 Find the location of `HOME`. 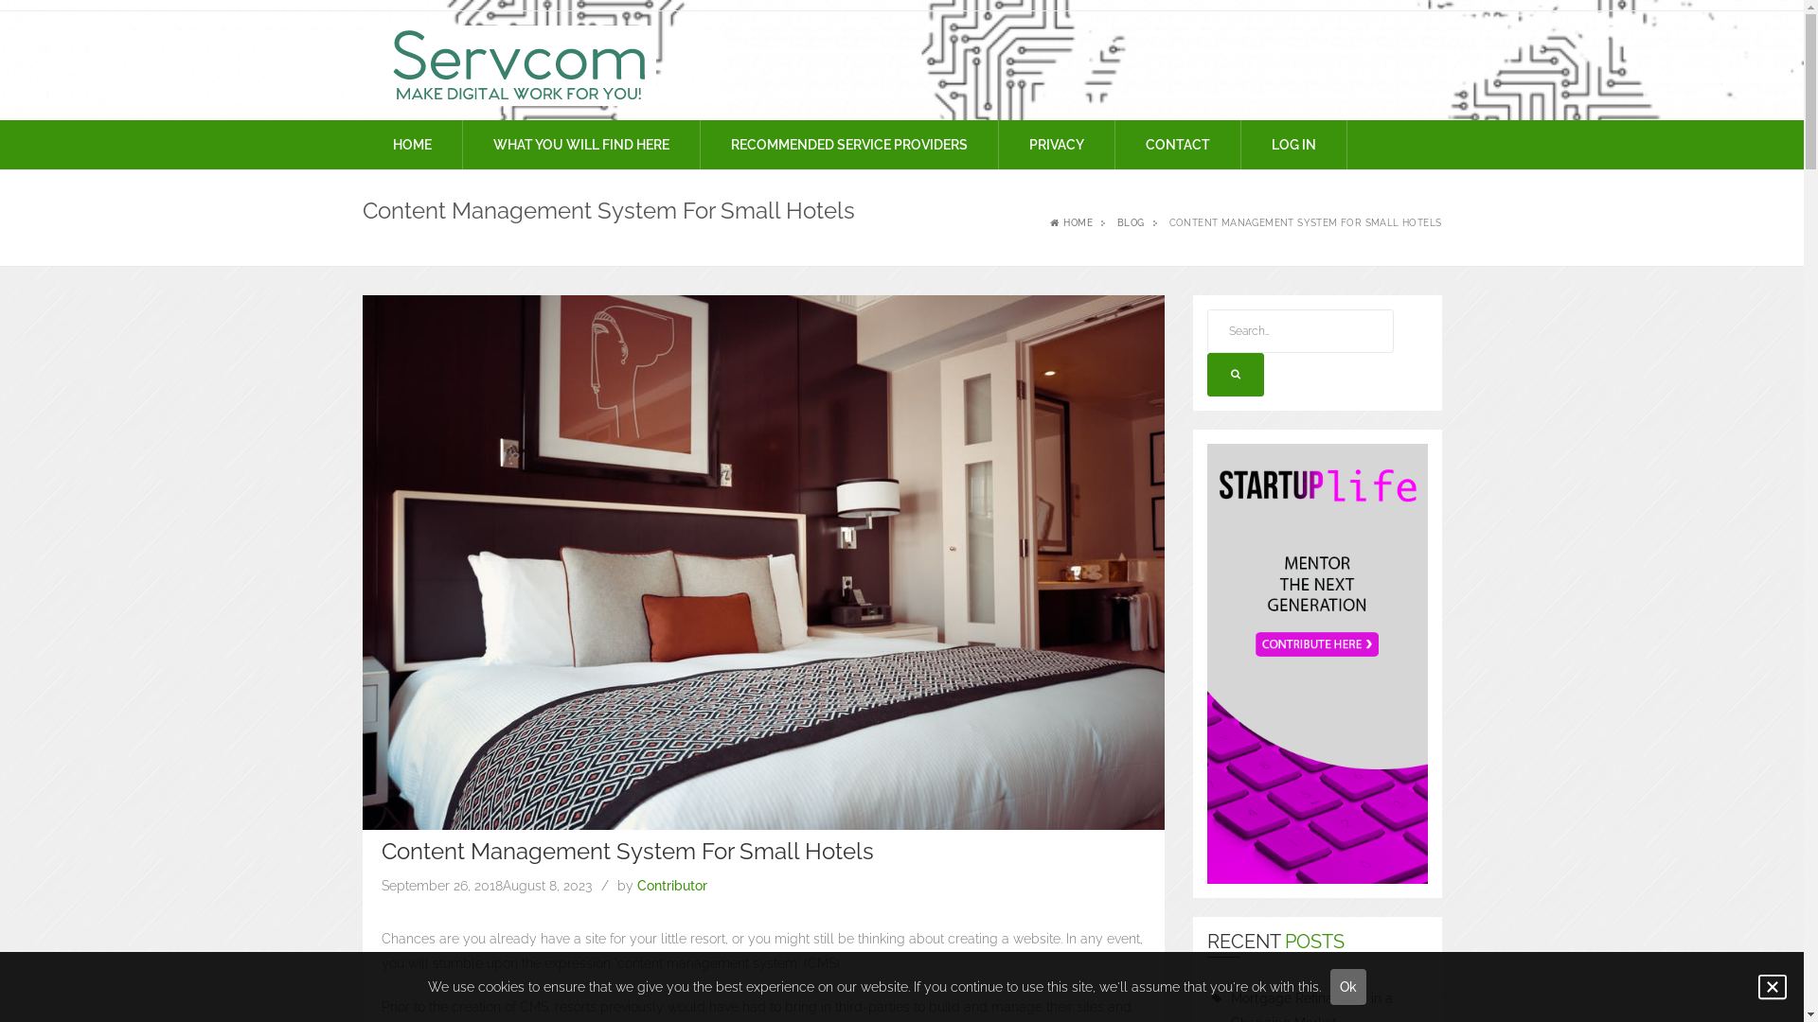

HOME is located at coordinates (1070, 223).